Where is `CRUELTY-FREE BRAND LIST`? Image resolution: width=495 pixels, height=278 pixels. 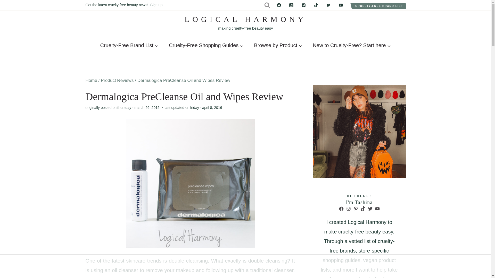
CRUELTY-FREE BRAND LIST is located at coordinates (156, 5).